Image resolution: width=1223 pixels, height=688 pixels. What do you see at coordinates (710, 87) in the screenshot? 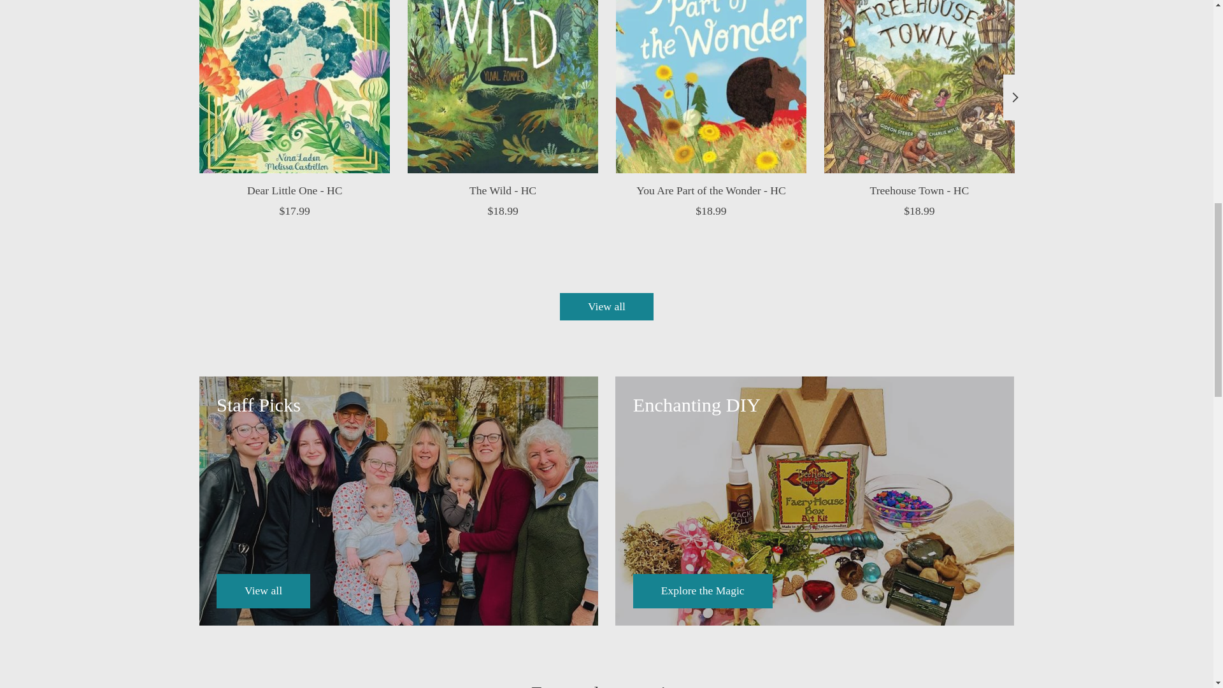
I see `You Are Part of the Wonder - HC` at bounding box center [710, 87].